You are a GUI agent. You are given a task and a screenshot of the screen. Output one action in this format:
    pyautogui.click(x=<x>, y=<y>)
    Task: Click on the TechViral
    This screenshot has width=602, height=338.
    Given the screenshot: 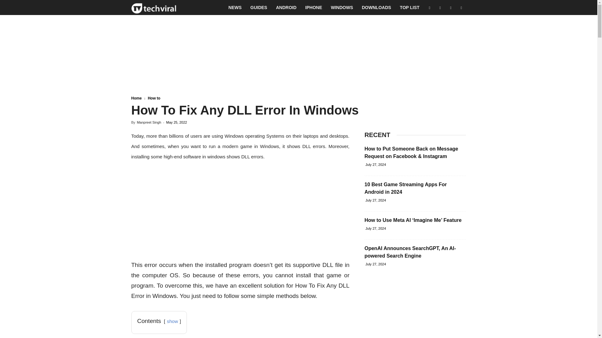 What is the action you would take?
    pyautogui.click(x=154, y=8)
    